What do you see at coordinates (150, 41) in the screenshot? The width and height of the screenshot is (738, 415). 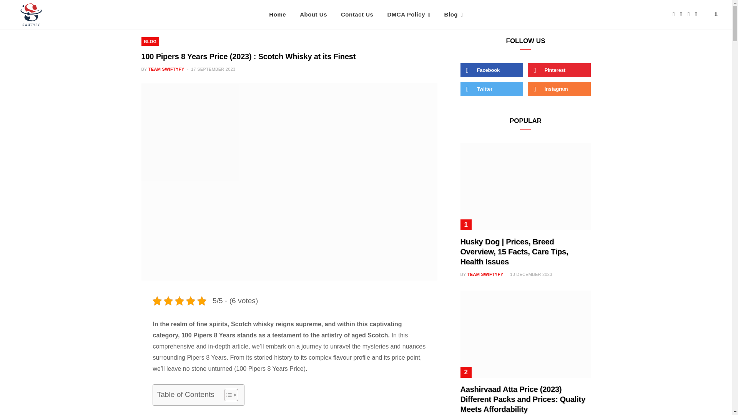 I see `BLOG` at bounding box center [150, 41].